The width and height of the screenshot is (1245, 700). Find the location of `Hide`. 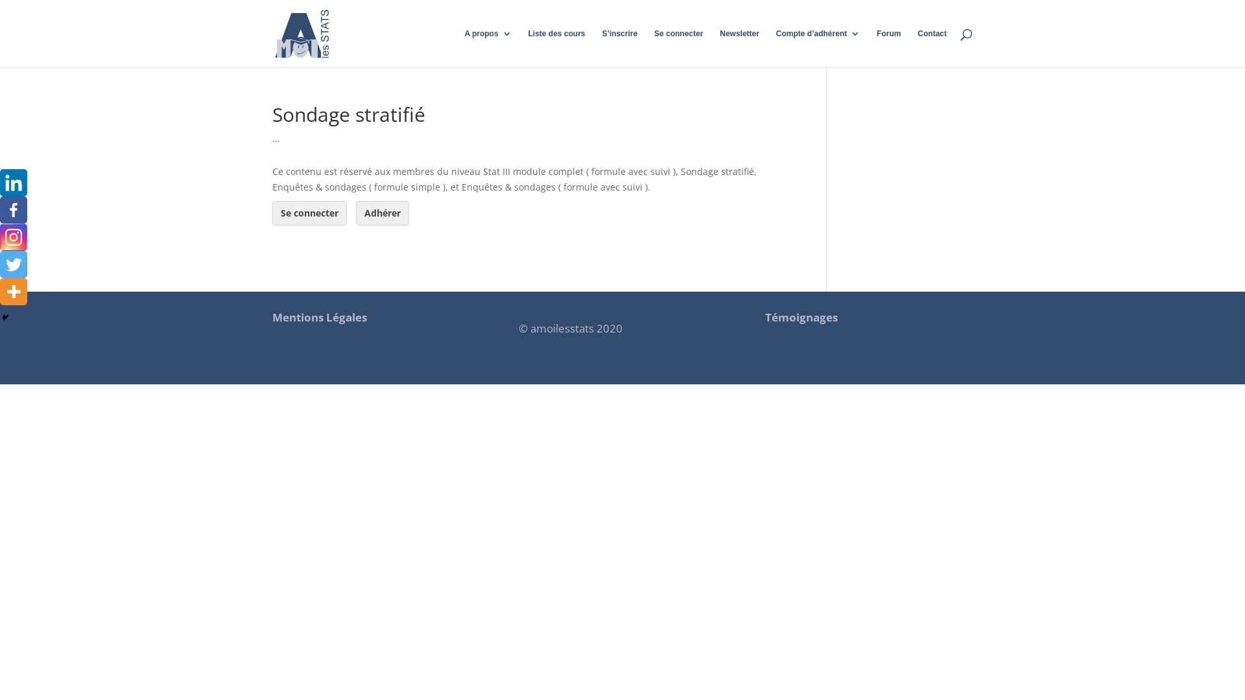

Hide is located at coordinates (5, 318).